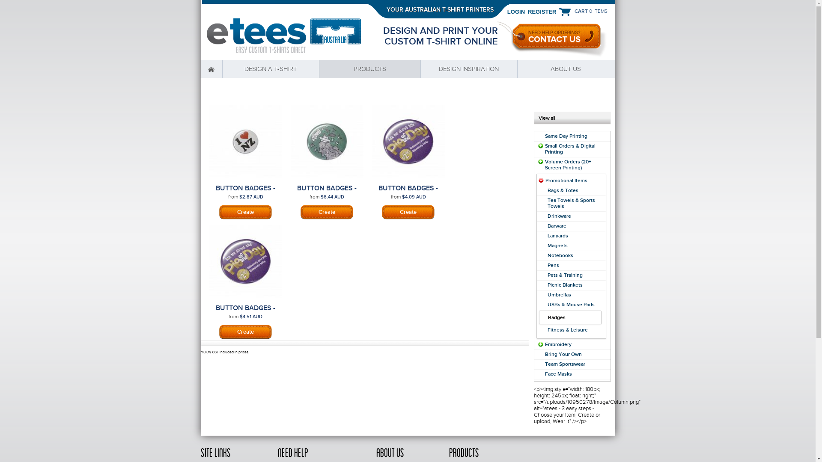 This screenshot has height=462, width=822. What do you see at coordinates (245, 212) in the screenshot?
I see `Digital Printing` at bounding box center [245, 212].